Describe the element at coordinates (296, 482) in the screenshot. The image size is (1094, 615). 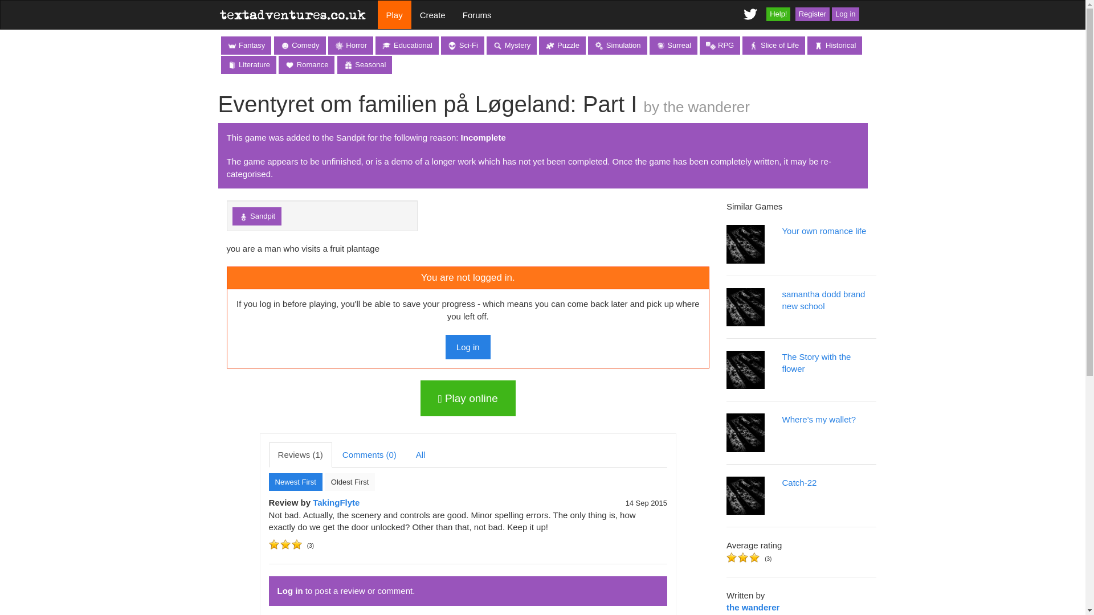
I see `Newest First` at that location.